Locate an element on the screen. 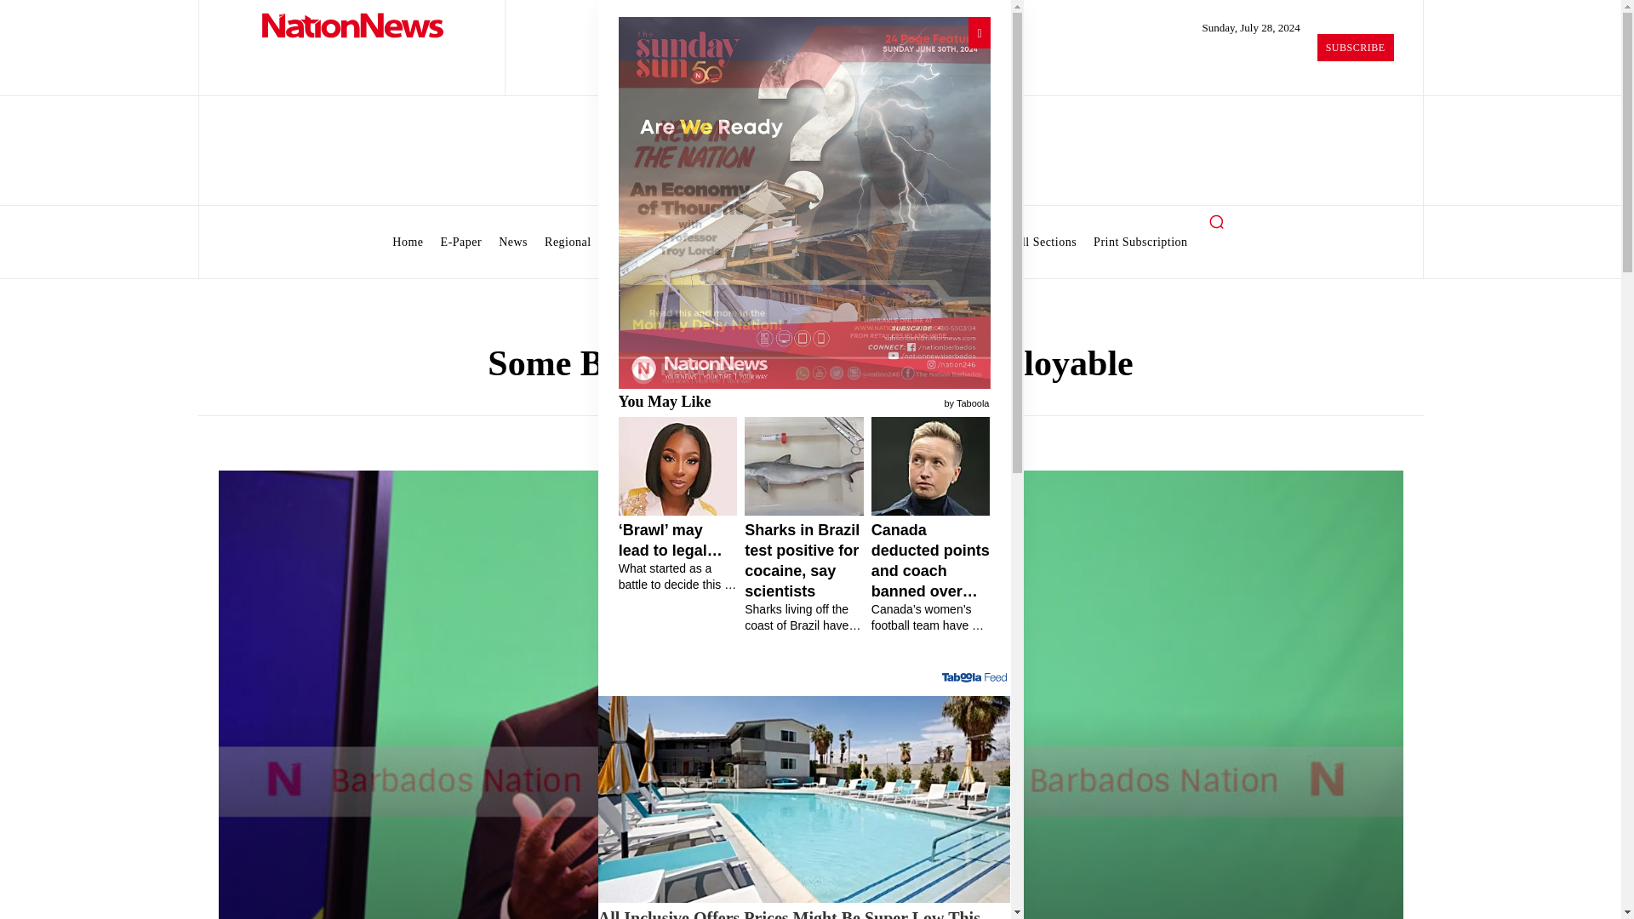 The image size is (1634, 919). Sharks in Brazil test positive for cocaine, say scientists is located at coordinates (804, 577).